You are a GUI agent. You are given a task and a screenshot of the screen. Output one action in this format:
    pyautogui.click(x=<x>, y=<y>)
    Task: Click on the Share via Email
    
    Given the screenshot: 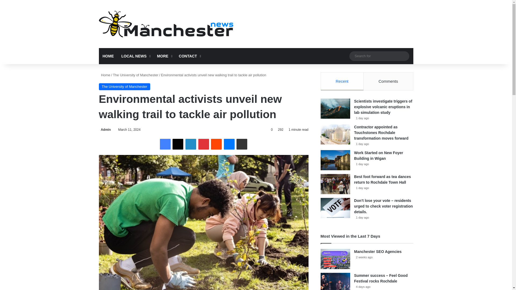 What is the action you would take?
    pyautogui.click(x=242, y=144)
    